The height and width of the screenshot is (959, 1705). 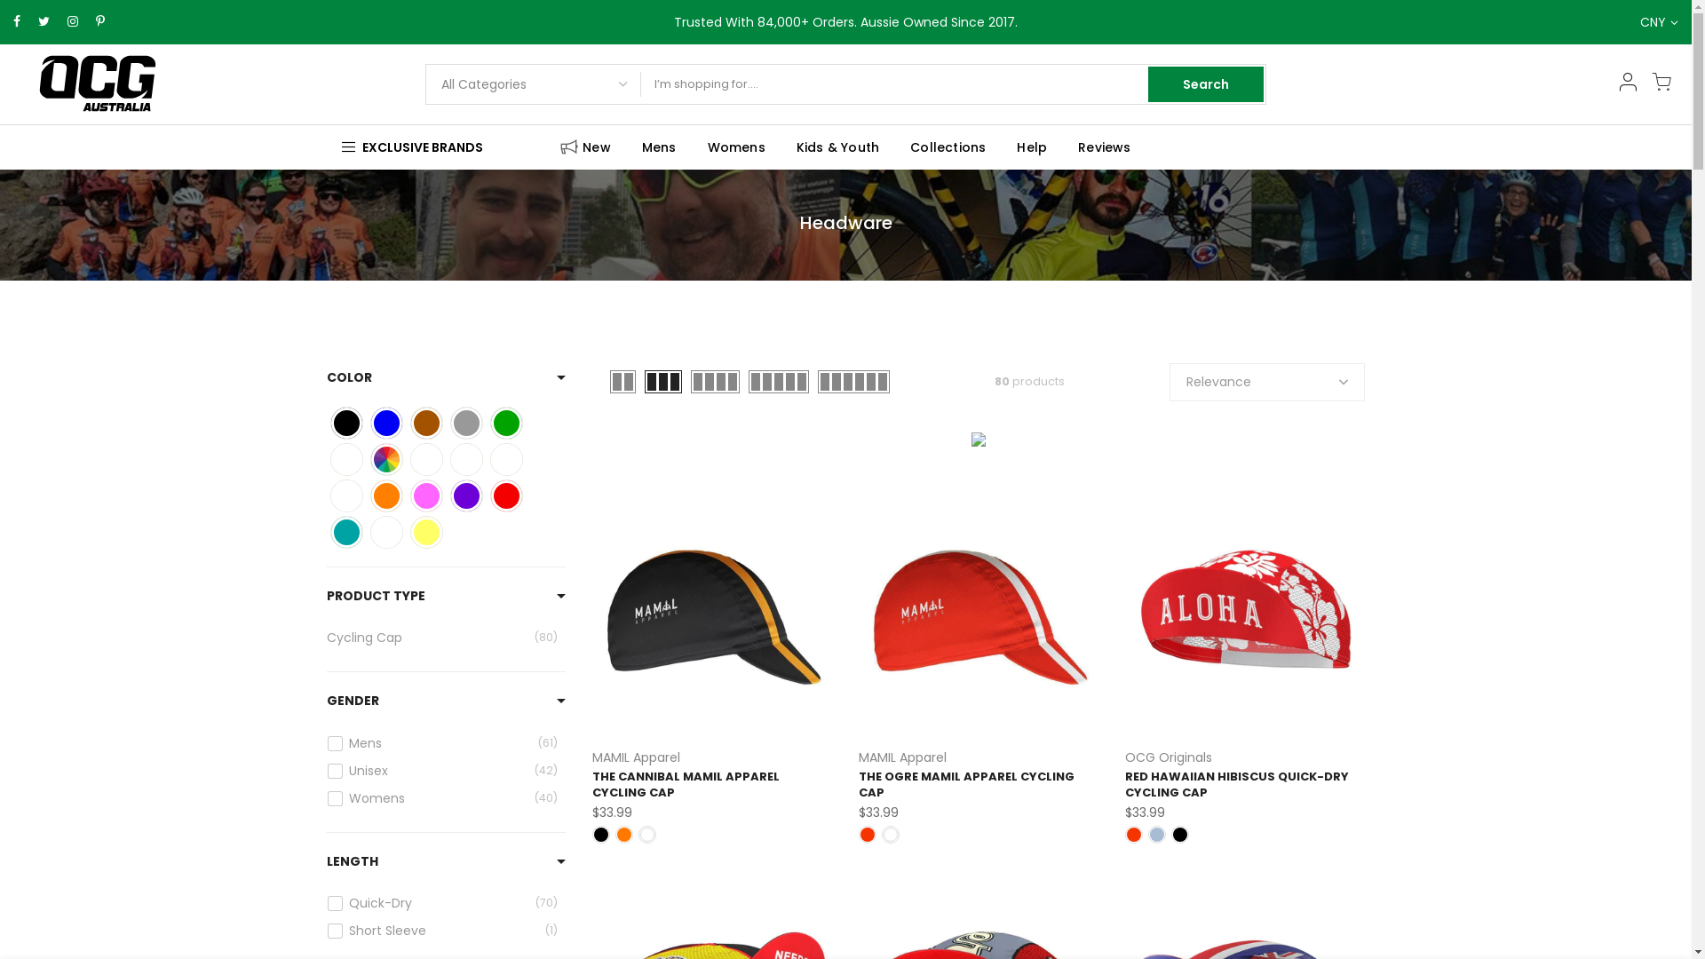 What do you see at coordinates (948, 147) in the screenshot?
I see `Collections` at bounding box center [948, 147].